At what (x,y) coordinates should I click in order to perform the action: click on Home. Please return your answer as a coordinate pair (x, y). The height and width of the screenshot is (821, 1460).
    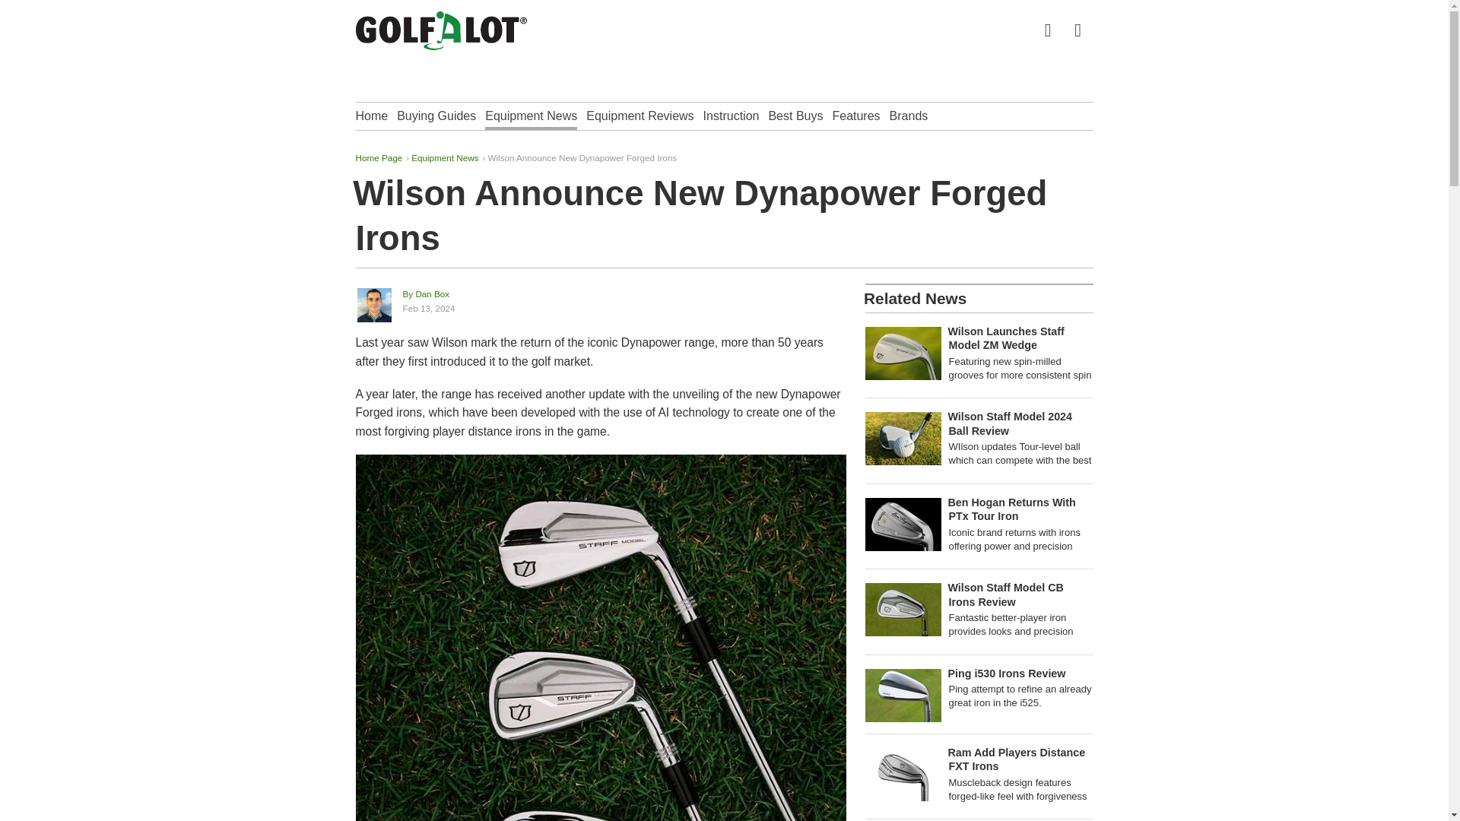
    Looking at the image, I should click on (372, 116).